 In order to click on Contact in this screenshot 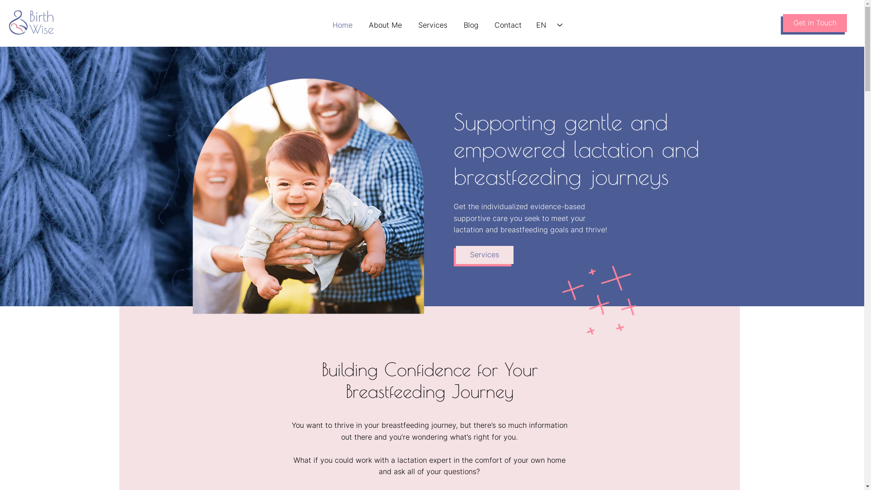, I will do `click(508, 25)`.